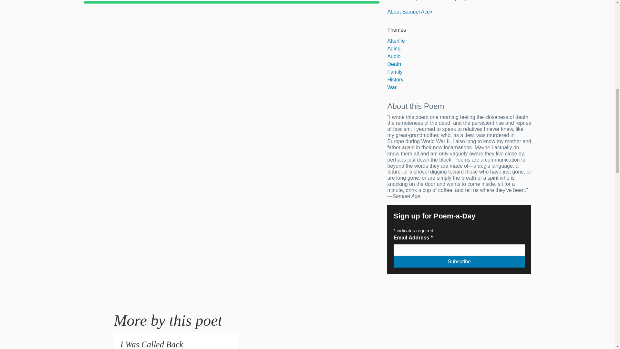  What do you see at coordinates (459, 41) in the screenshot?
I see `Afterlife` at bounding box center [459, 41].